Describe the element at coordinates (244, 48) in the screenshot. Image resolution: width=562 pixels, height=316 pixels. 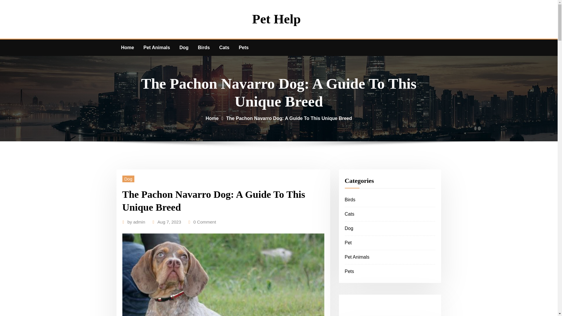
I see `Pets` at that location.